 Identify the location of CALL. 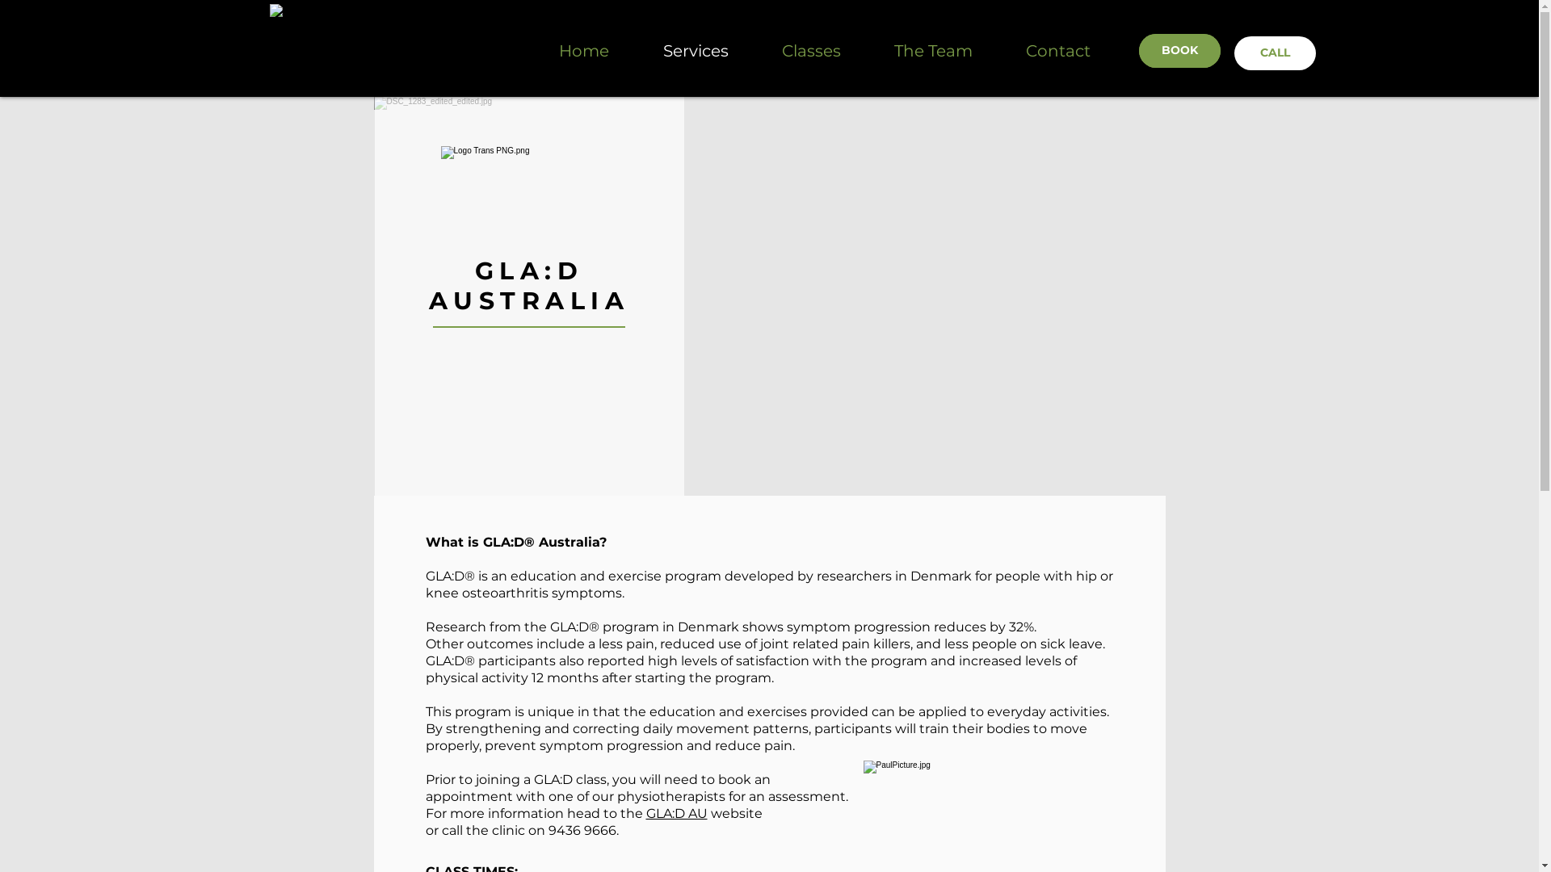
(1275, 53).